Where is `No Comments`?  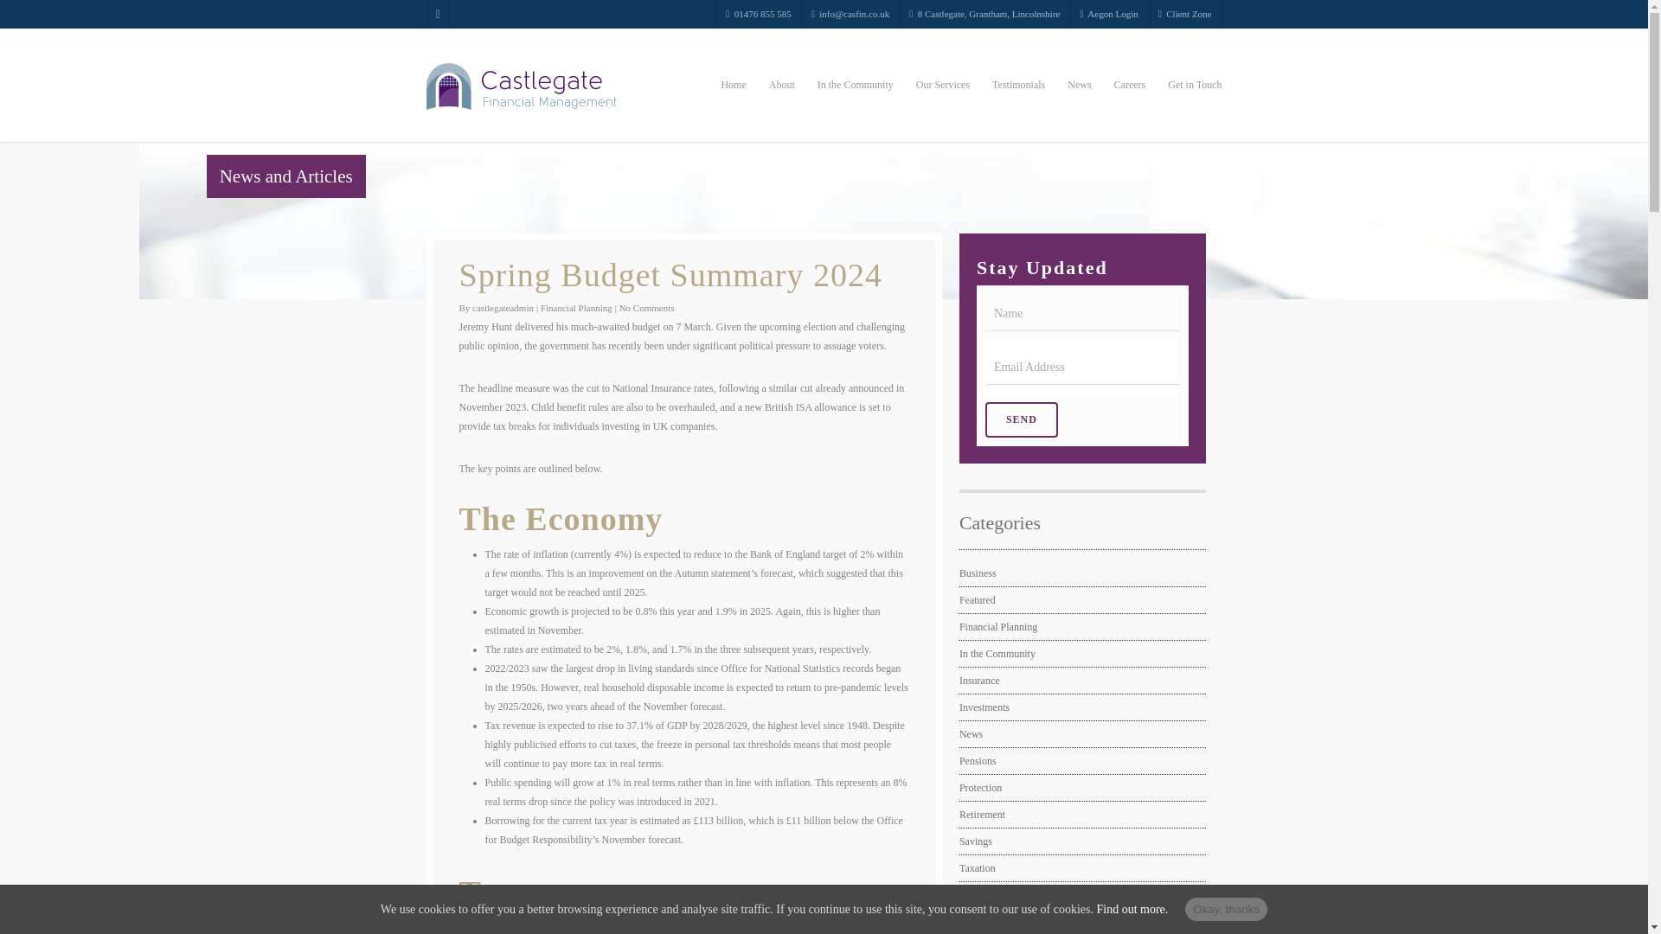
No Comments is located at coordinates (647, 307).